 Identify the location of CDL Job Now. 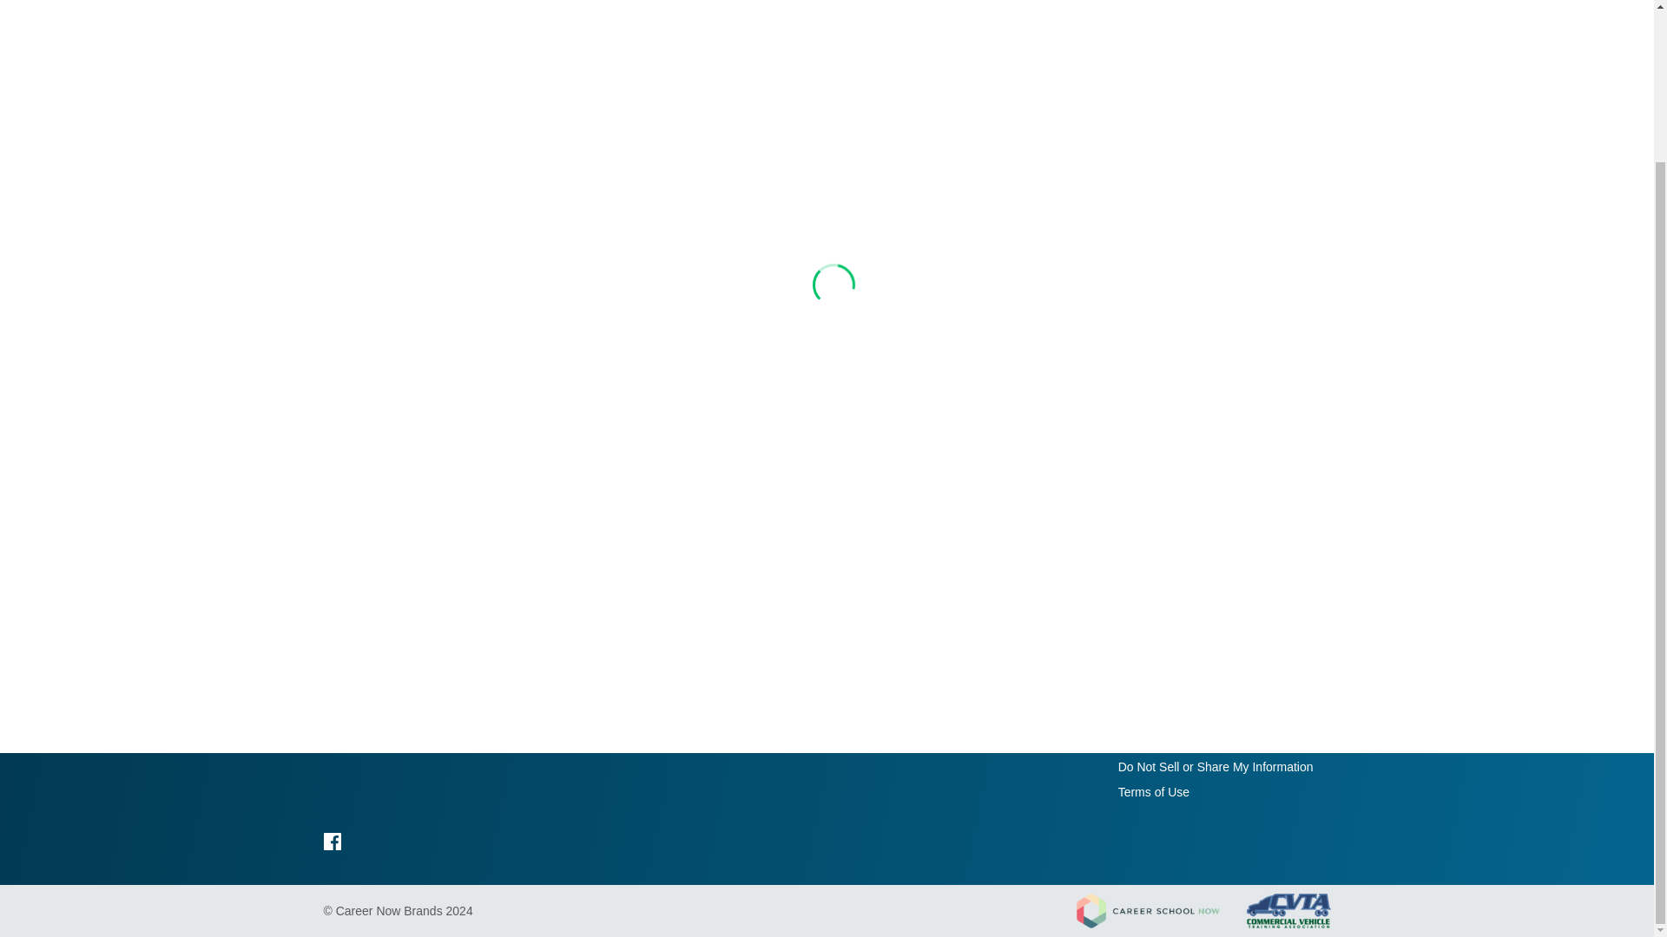
(702, 666).